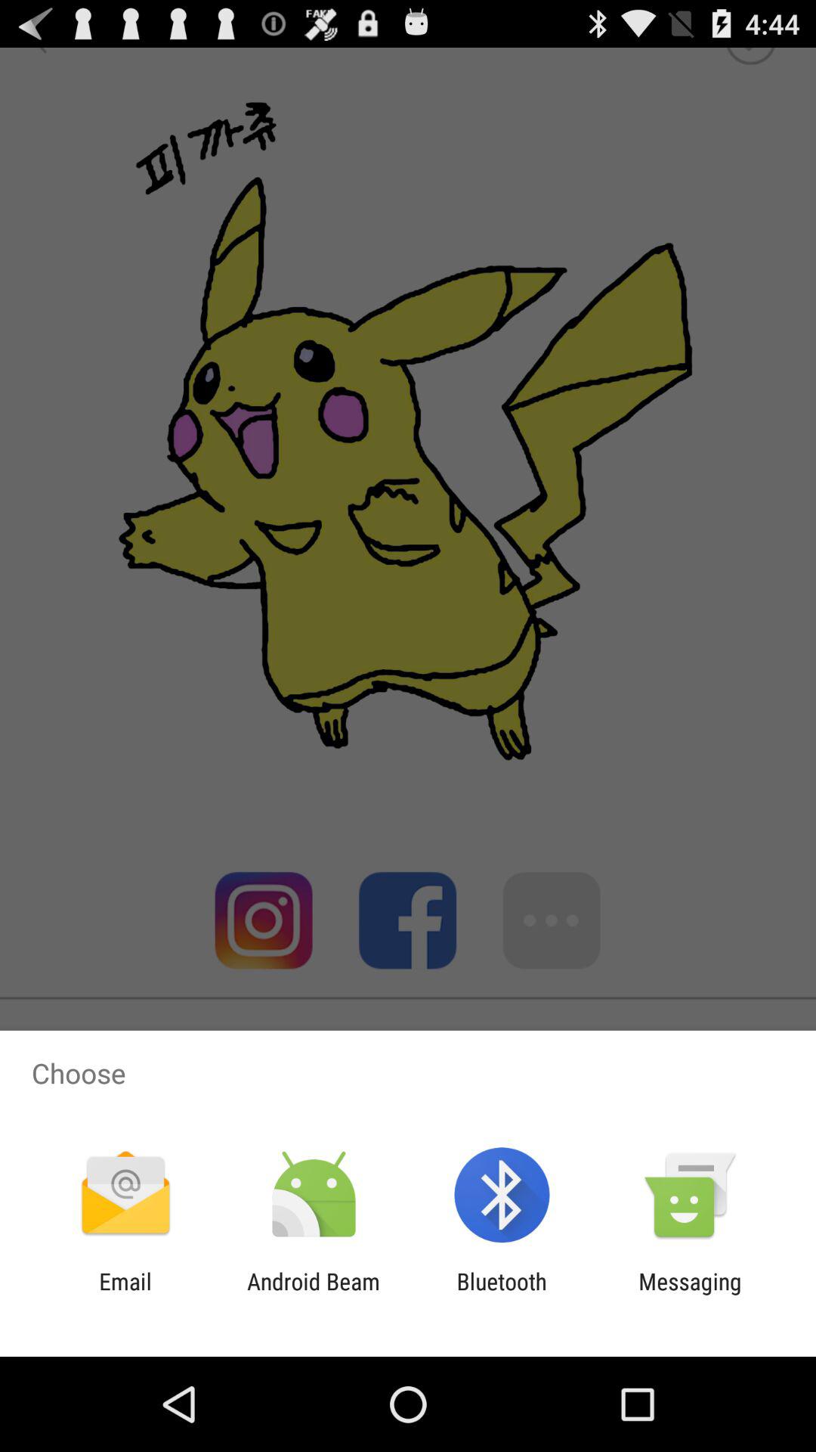 This screenshot has height=1452, width=816. Describe the element at coordinates (313, 1295) in the screenshot. I see `swipe to android beam icon` at that location.